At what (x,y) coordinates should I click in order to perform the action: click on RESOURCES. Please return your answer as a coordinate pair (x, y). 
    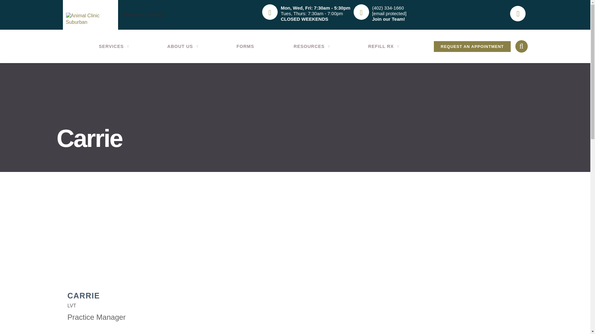
    Looking at the image, I should click on (311, 46).